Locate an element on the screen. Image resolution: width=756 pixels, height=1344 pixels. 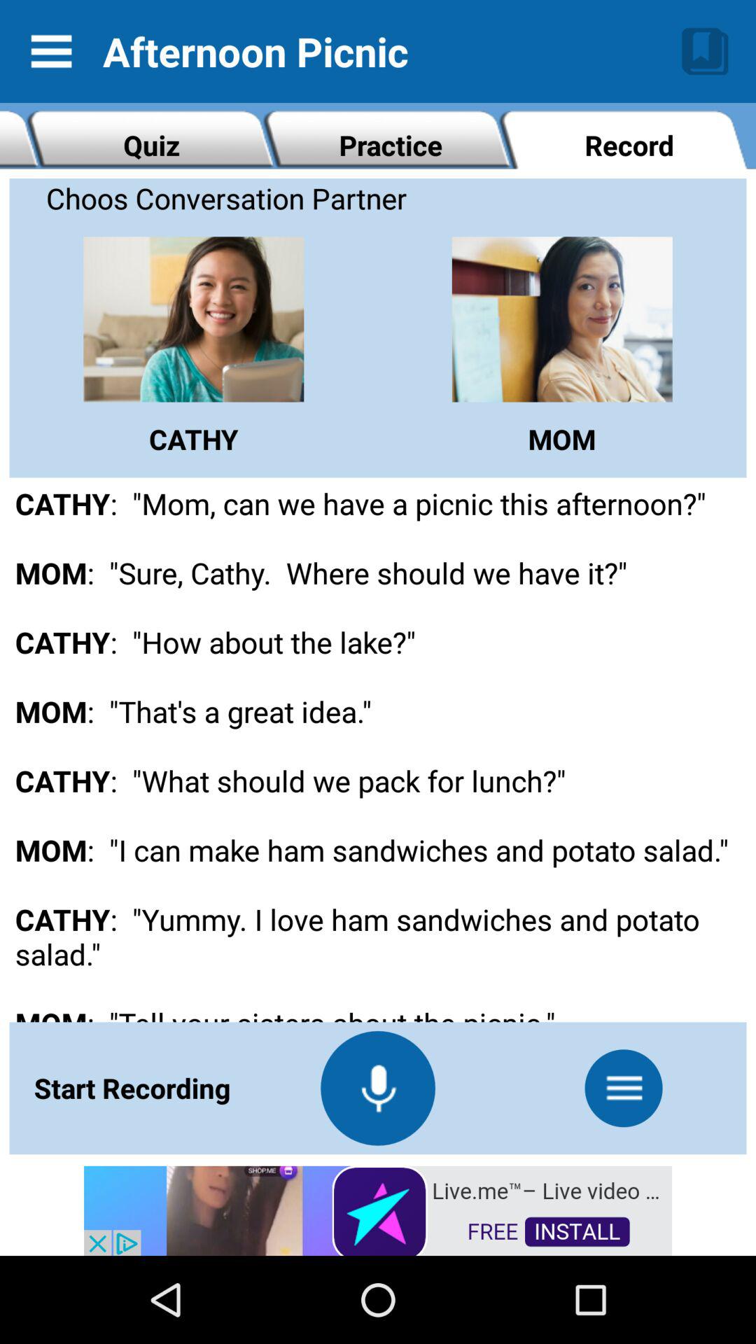
this is an advertisement is located at coordinates (378, 1210).